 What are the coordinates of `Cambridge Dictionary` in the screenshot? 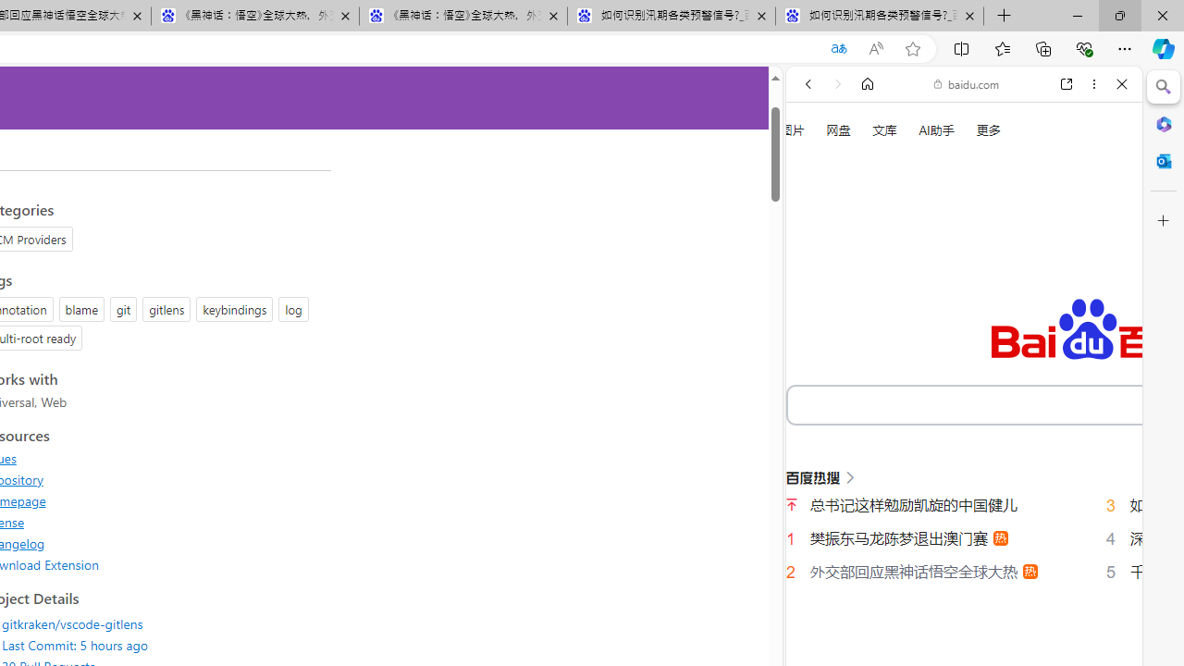 It's located at (956, 646).